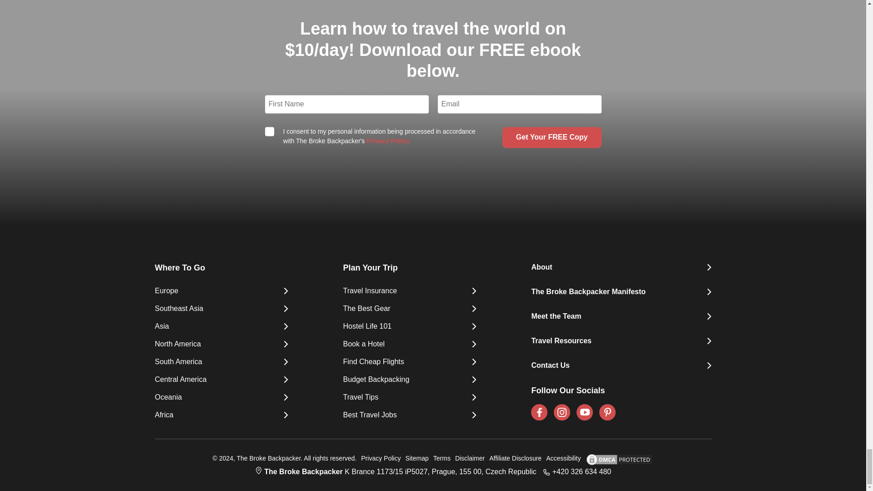 This screenshot has height=491, width=873. Describe the element at coordinates (617, 459) in the screenshot. I see `DMCA.com Protection Status` at that location.